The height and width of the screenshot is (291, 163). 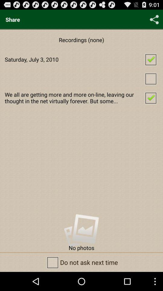 What do you see at coordinates (81, 98) in the screenshot?
I see `select item at the center` at bounding box center [81, 98].